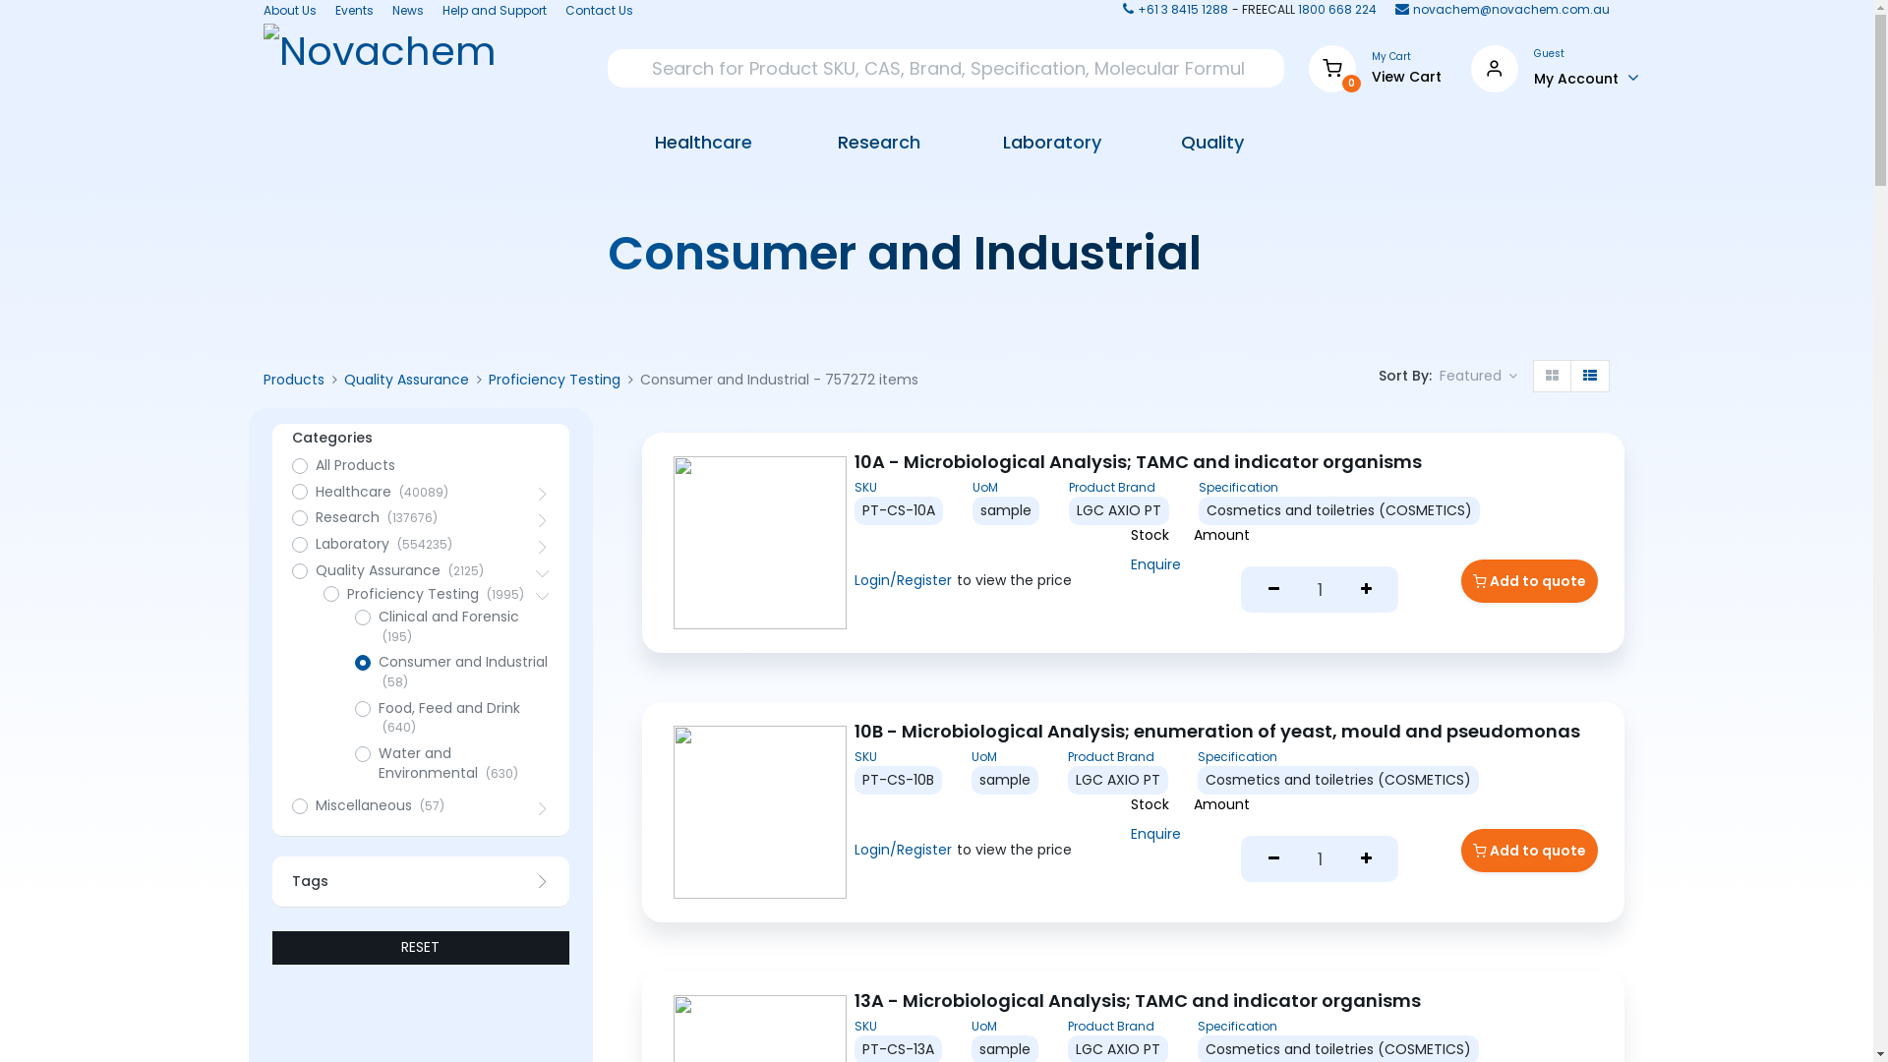  Describe the element at coordinates (1228, 1001) in the screenshot. I see `13A - Microbiological Analysis; TAMC and indicator organisms` at that location.